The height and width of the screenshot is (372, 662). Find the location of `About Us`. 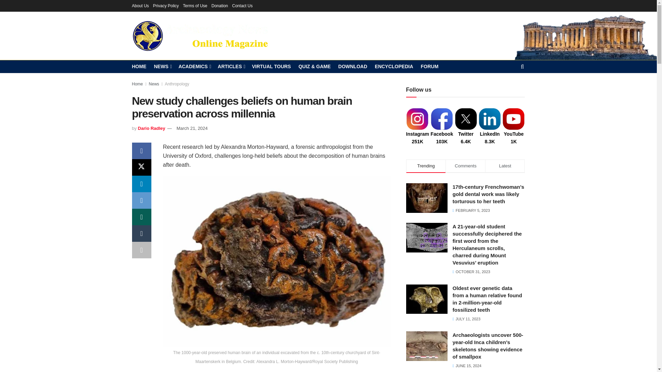

About Us is located at coordinates (140, 6).